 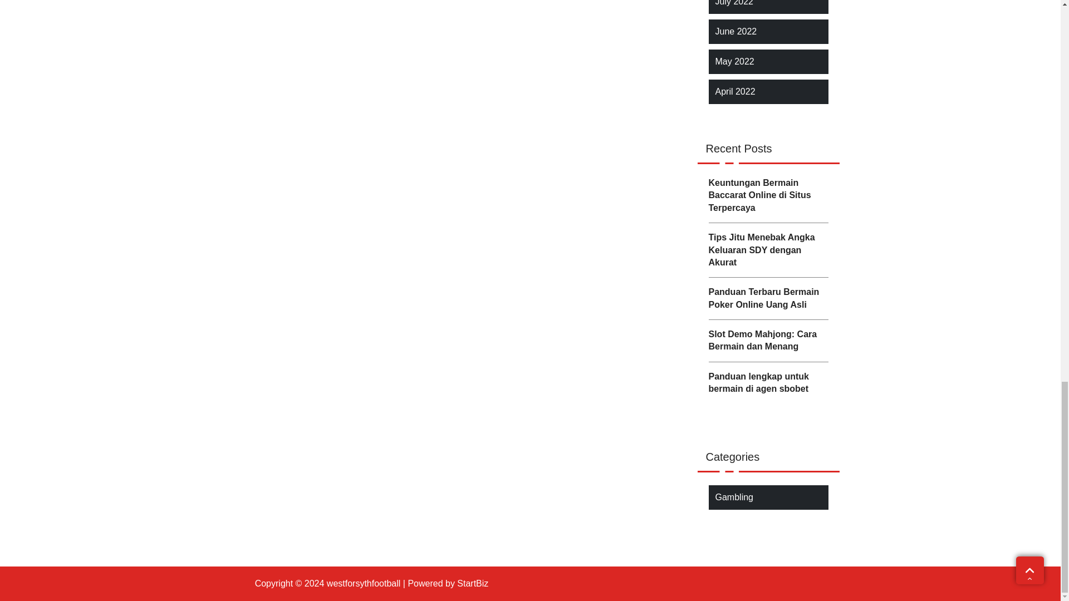 I want to click on April 2022, so click(x=735, y=92).